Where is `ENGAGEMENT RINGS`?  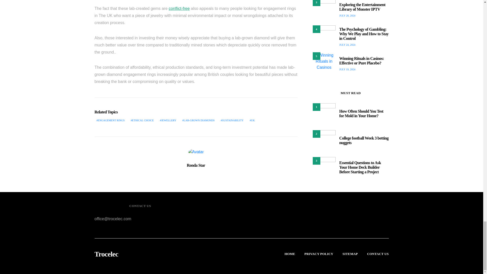
ENGAGEMENT RINGS is located at coordinates (111, 120).